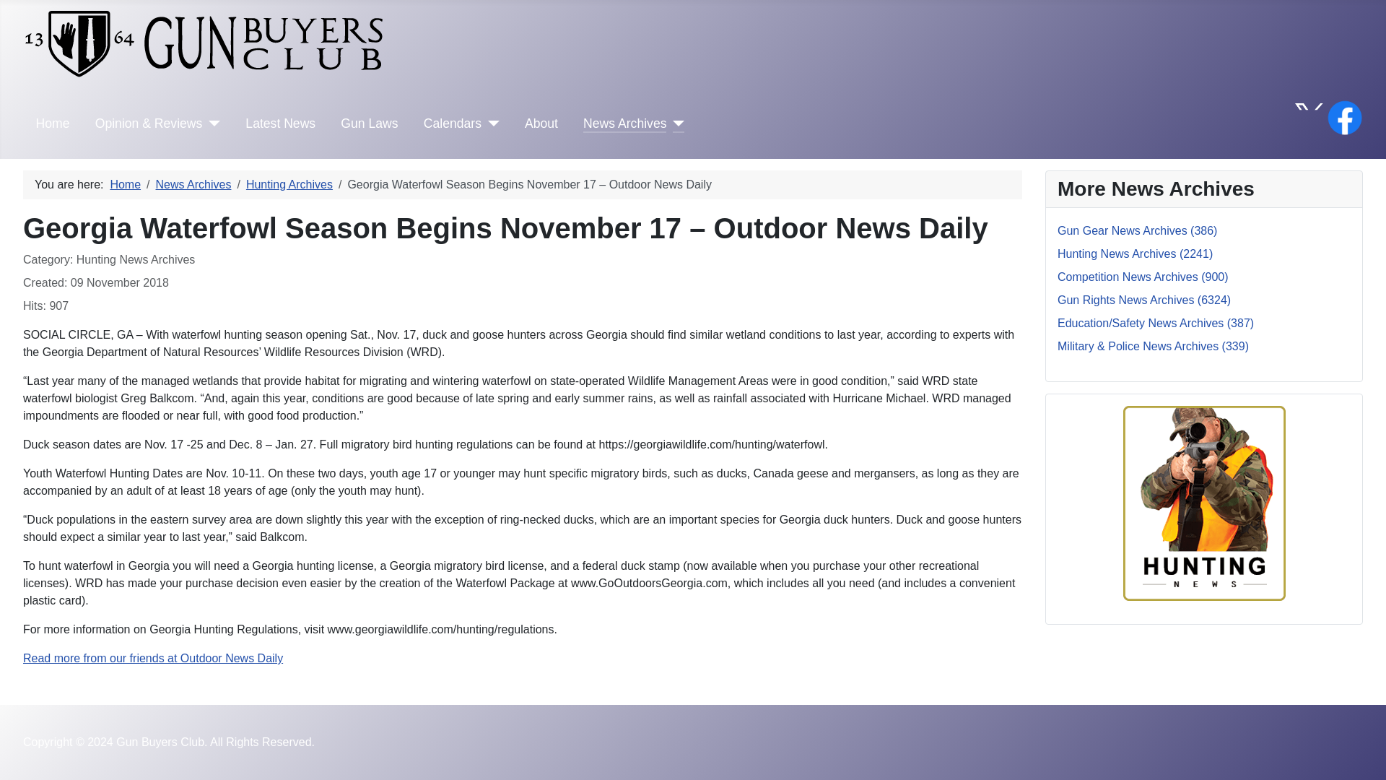 The image size is (1386, 780). Describe the element at coordinates (153, 658) in the screenshot. I see `Read more from our friends at Outdoor News Daily` at that location.